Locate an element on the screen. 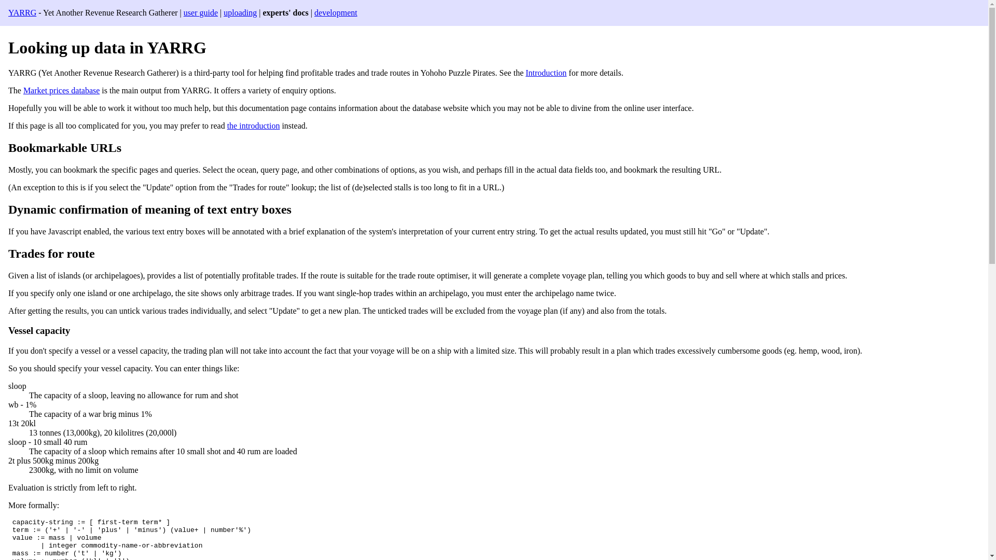 The height and width of the screenshot is (560, 996). Introduction is located at coordinates (546, 73).